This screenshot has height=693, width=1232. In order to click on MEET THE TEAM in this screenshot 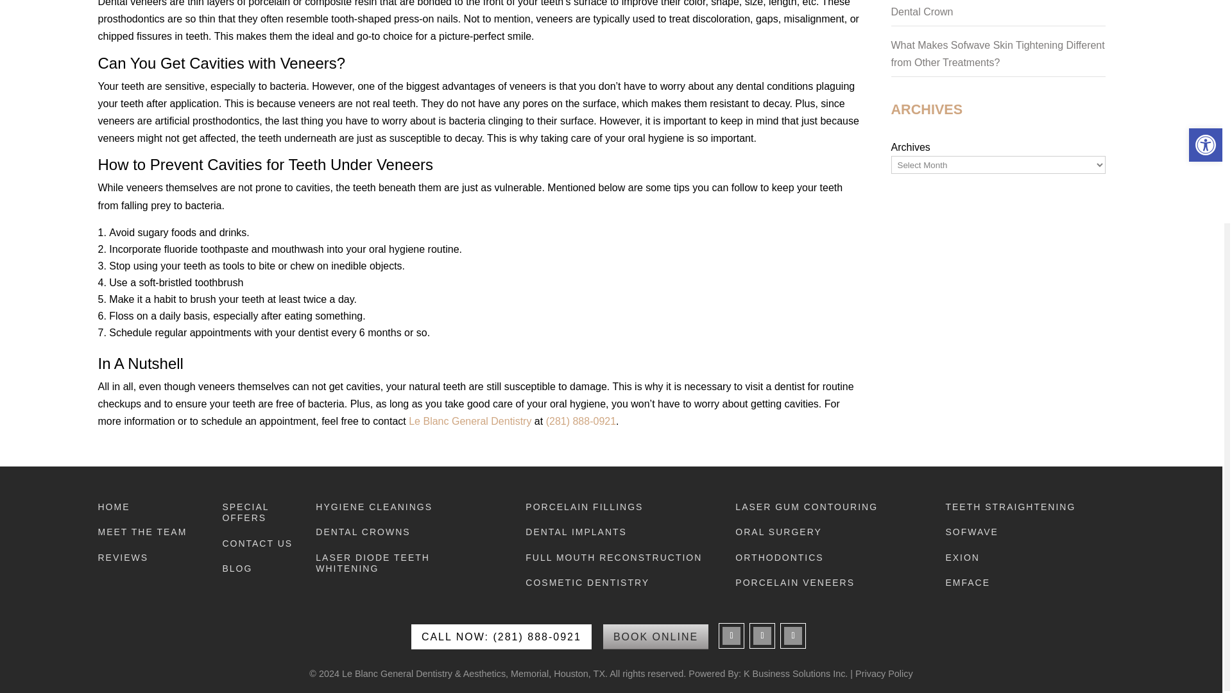, I will do `click(144, 535)`.